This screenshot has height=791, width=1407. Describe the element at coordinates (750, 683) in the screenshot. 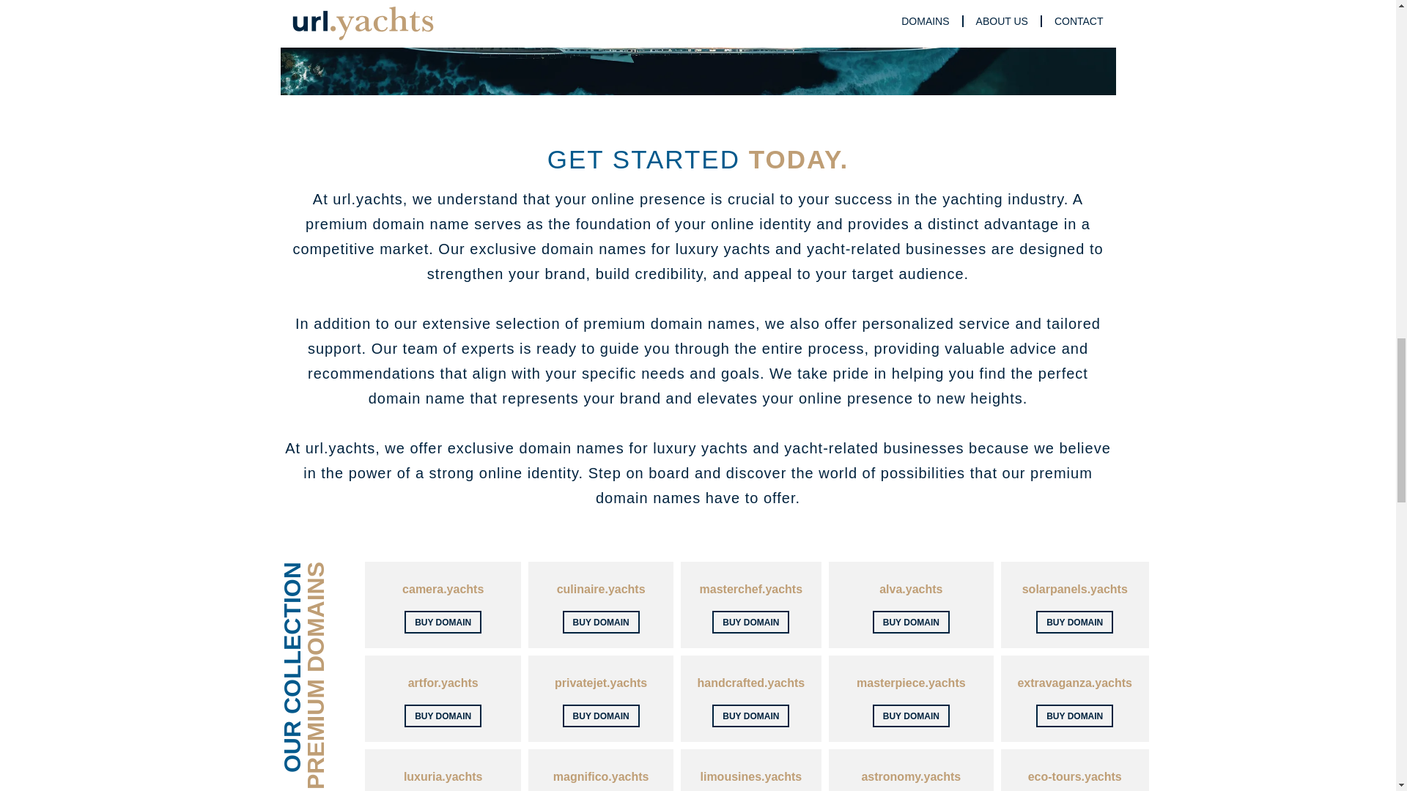

I see `handcrafted.yachts` at that location.